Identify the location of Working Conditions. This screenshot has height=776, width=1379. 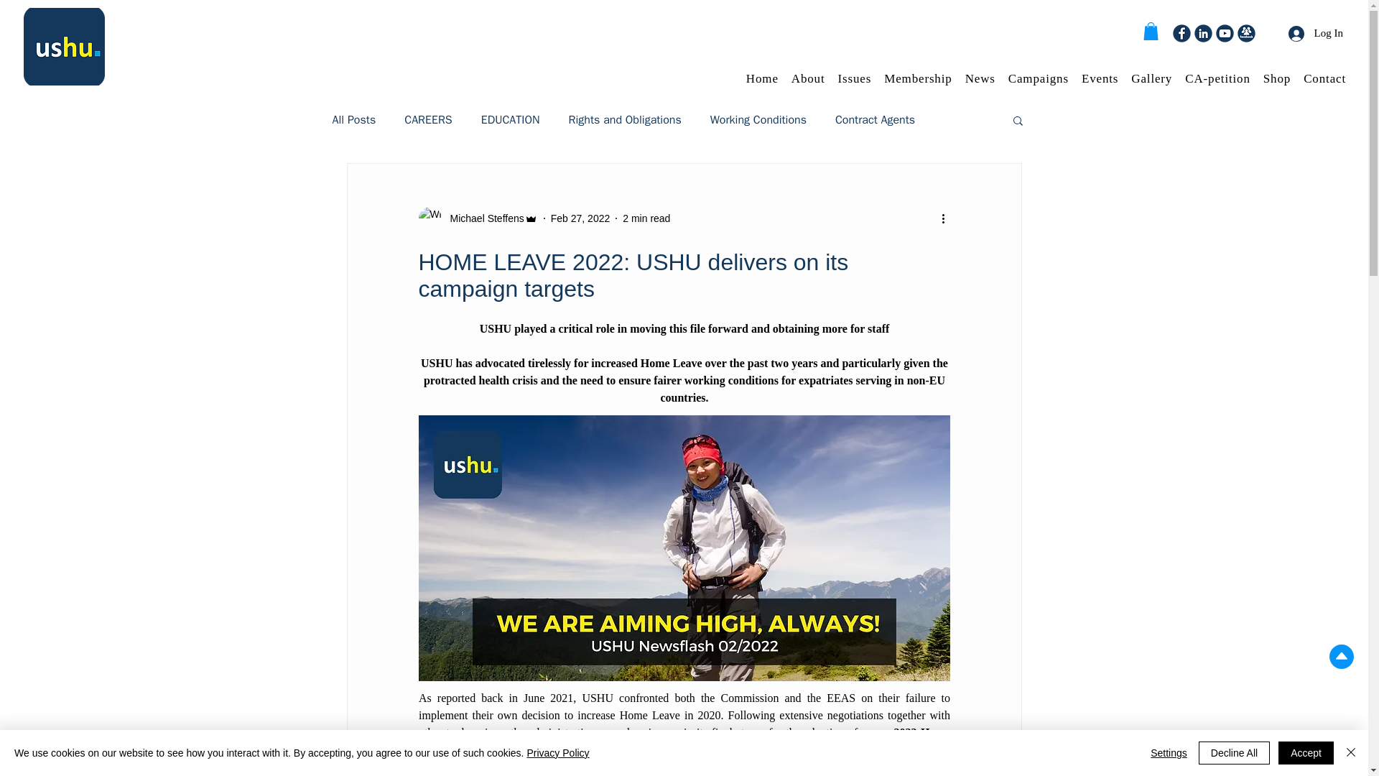
(758, 119).